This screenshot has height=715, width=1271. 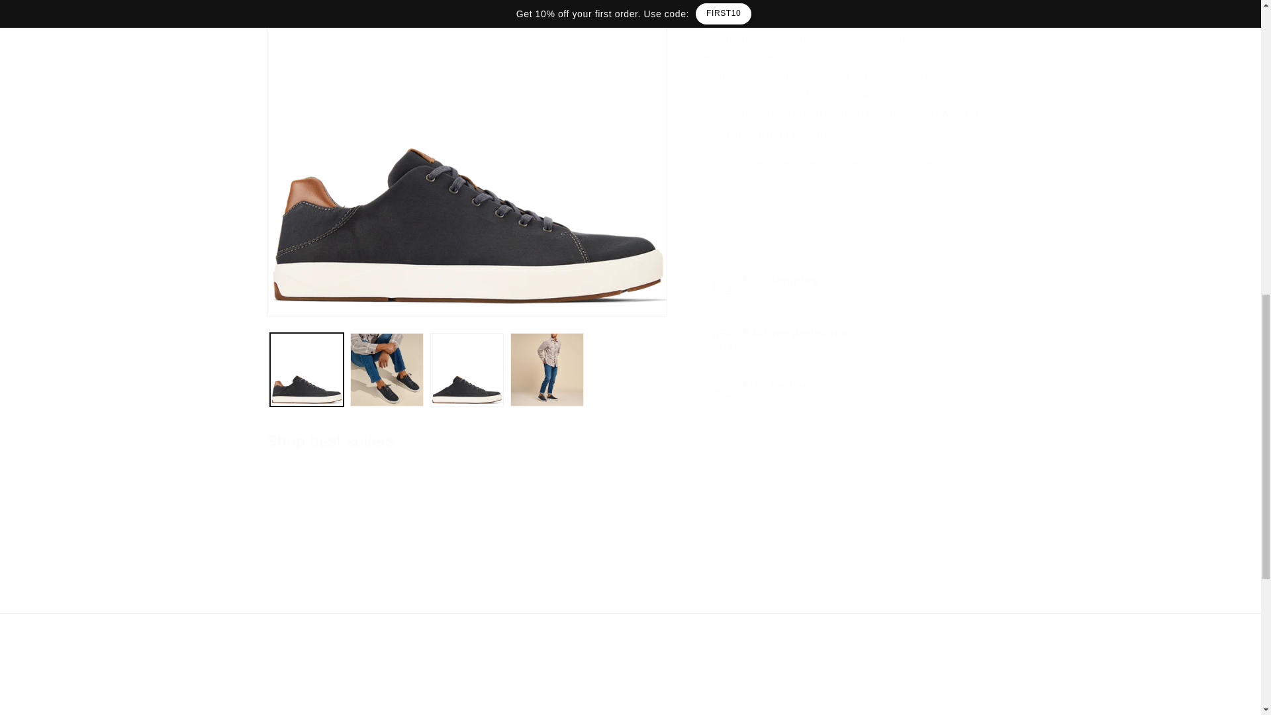 I want to click on Lemargo, so click(x=569, y=563).